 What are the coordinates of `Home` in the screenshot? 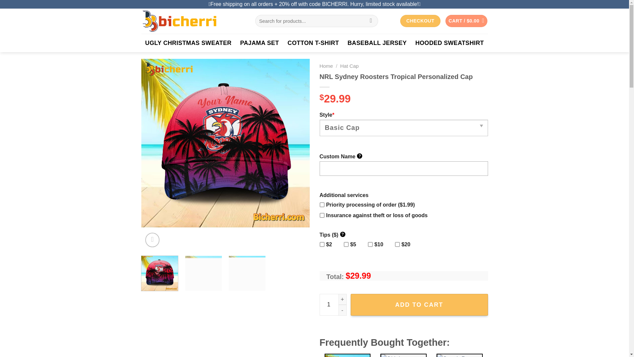 It's located at (326, 66).